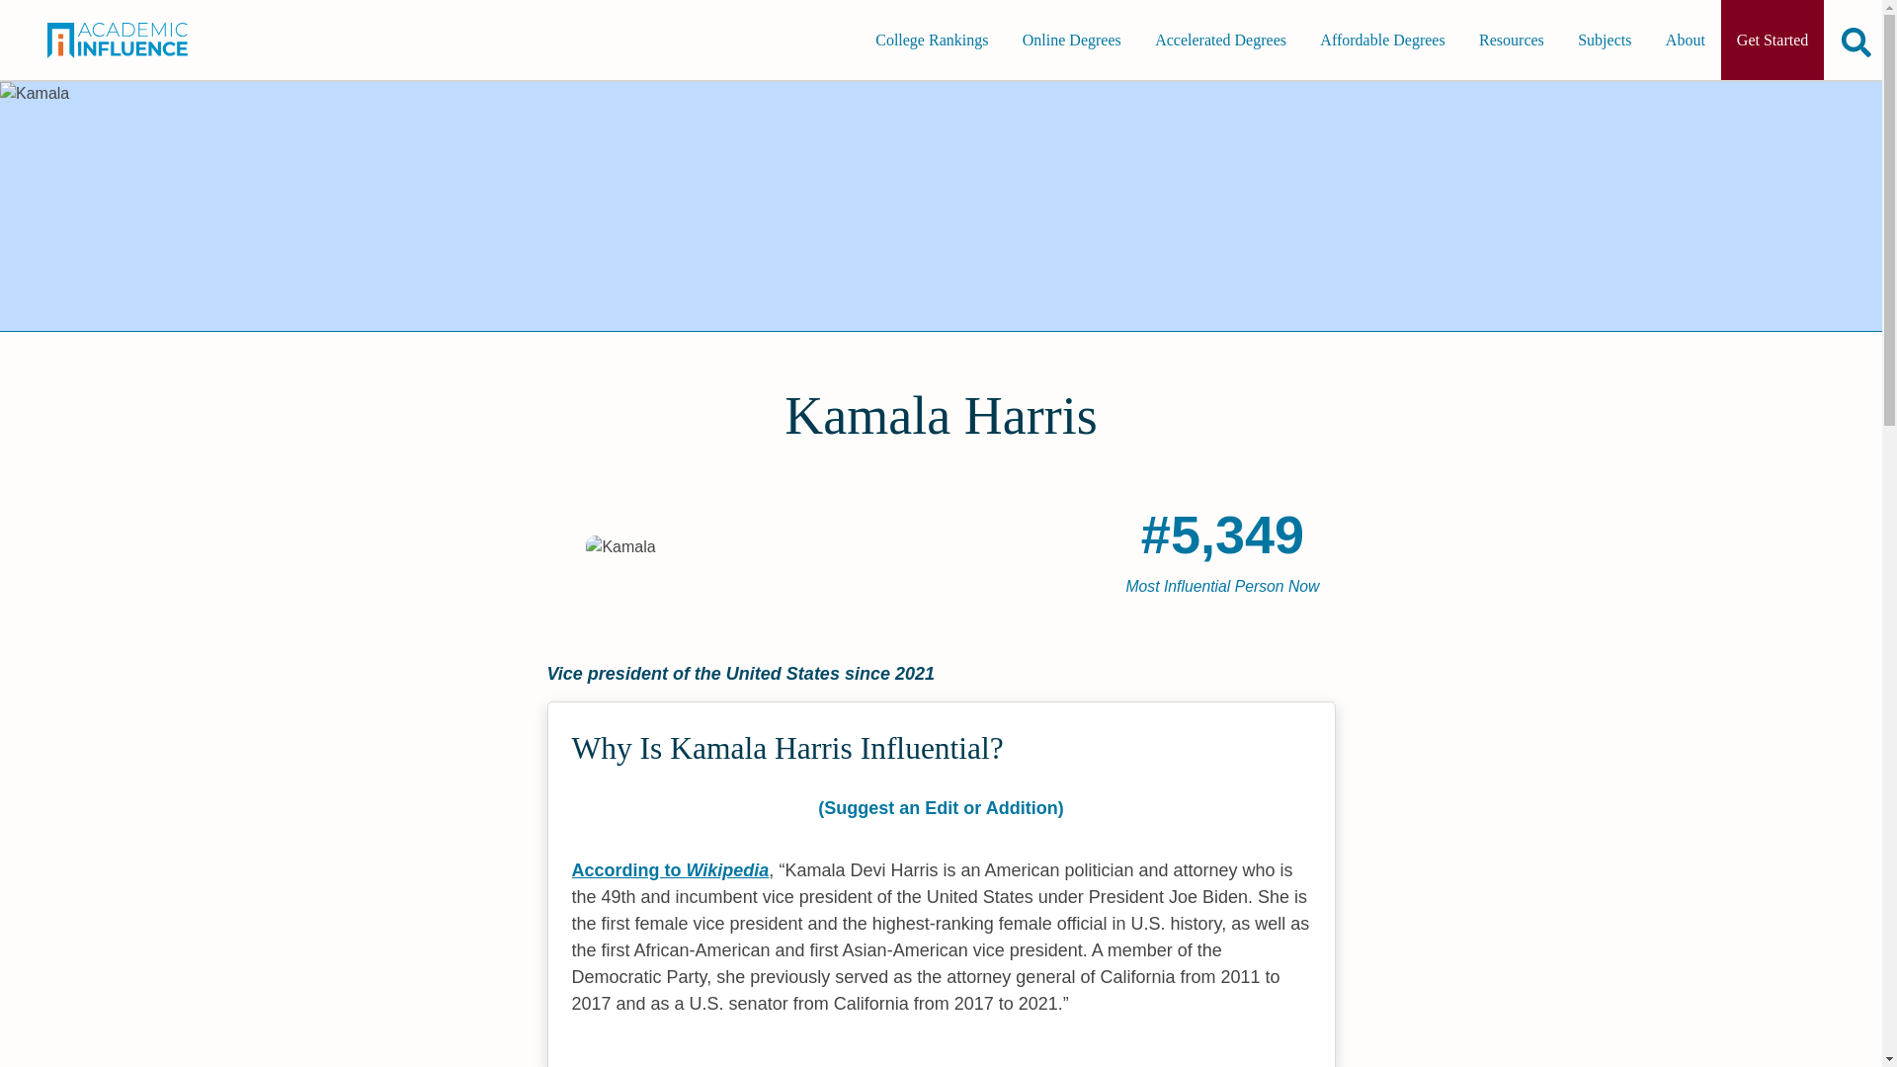 The height and width of the screenshot is (1067, 1897). Describe the element at coordinates (1686, 40) in the screenshot. I see `About` at that location.